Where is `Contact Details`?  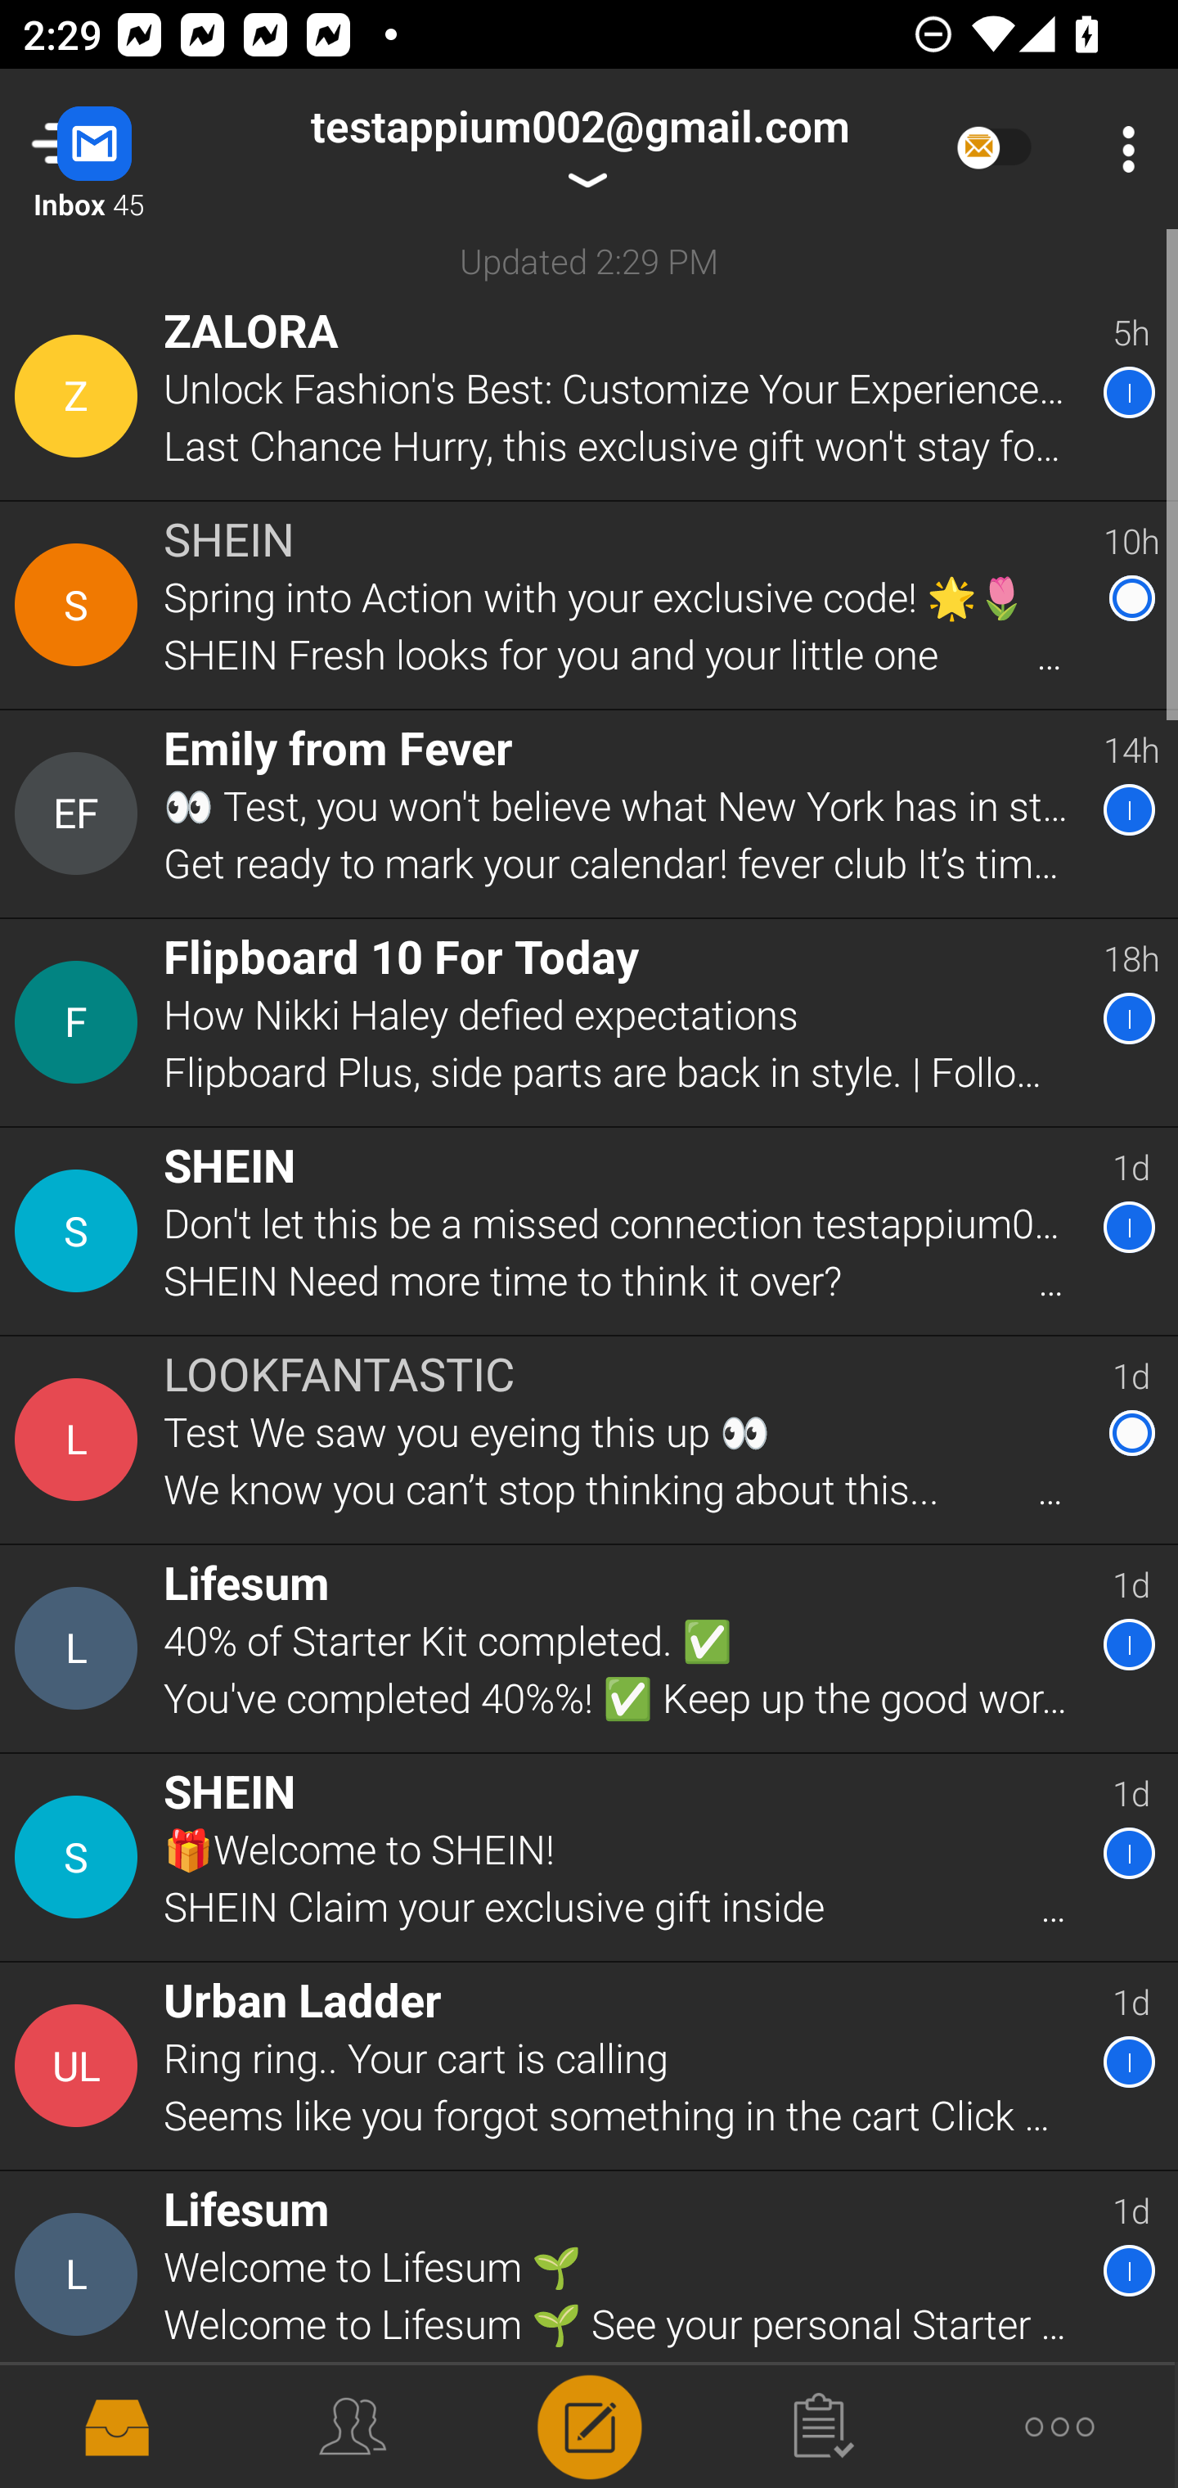 Contact Details is located at coordinates (80, 814).